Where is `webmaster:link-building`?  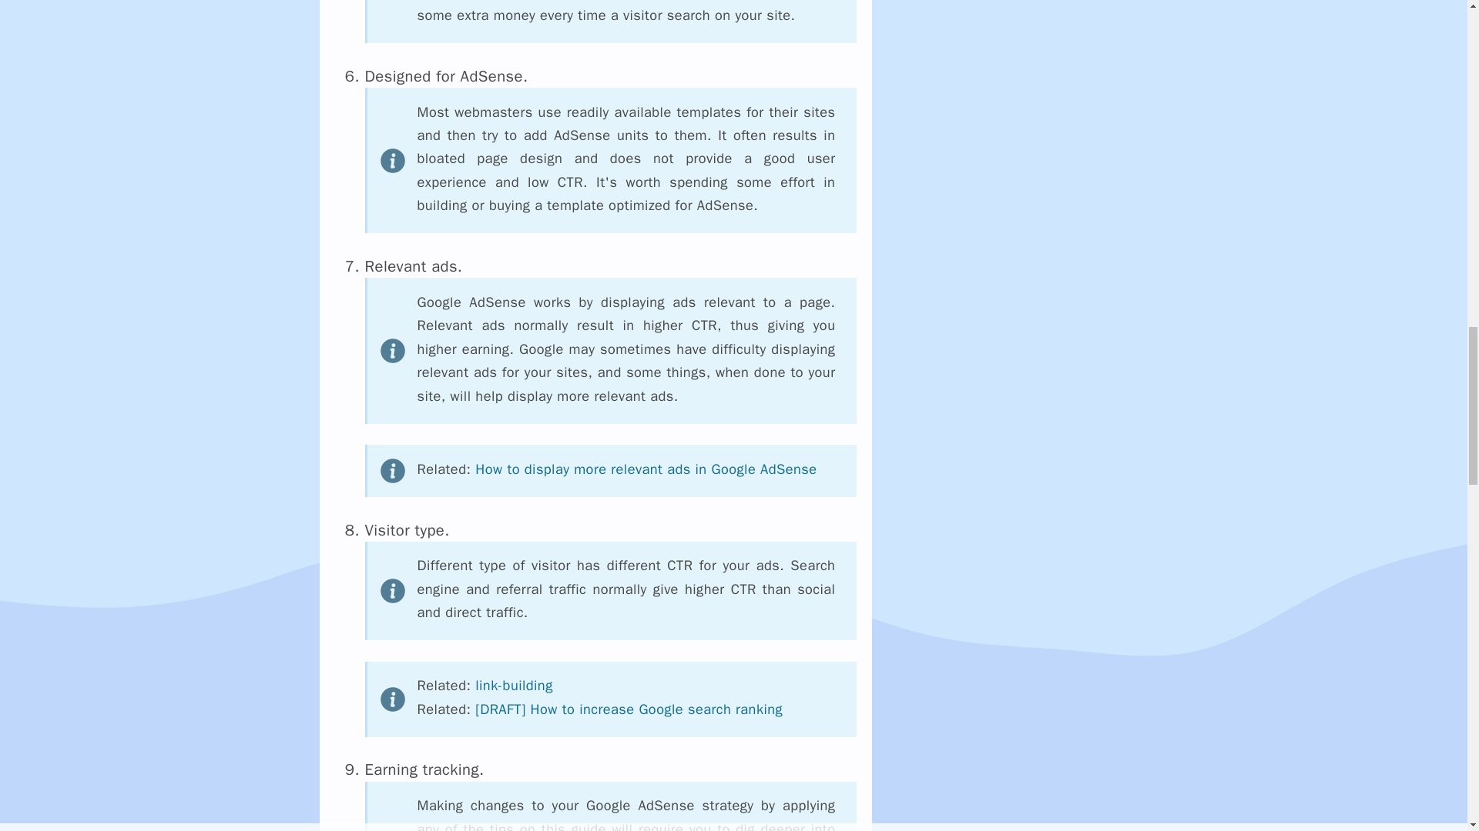 webmaster:link-building is located at coordinates (513, 685).